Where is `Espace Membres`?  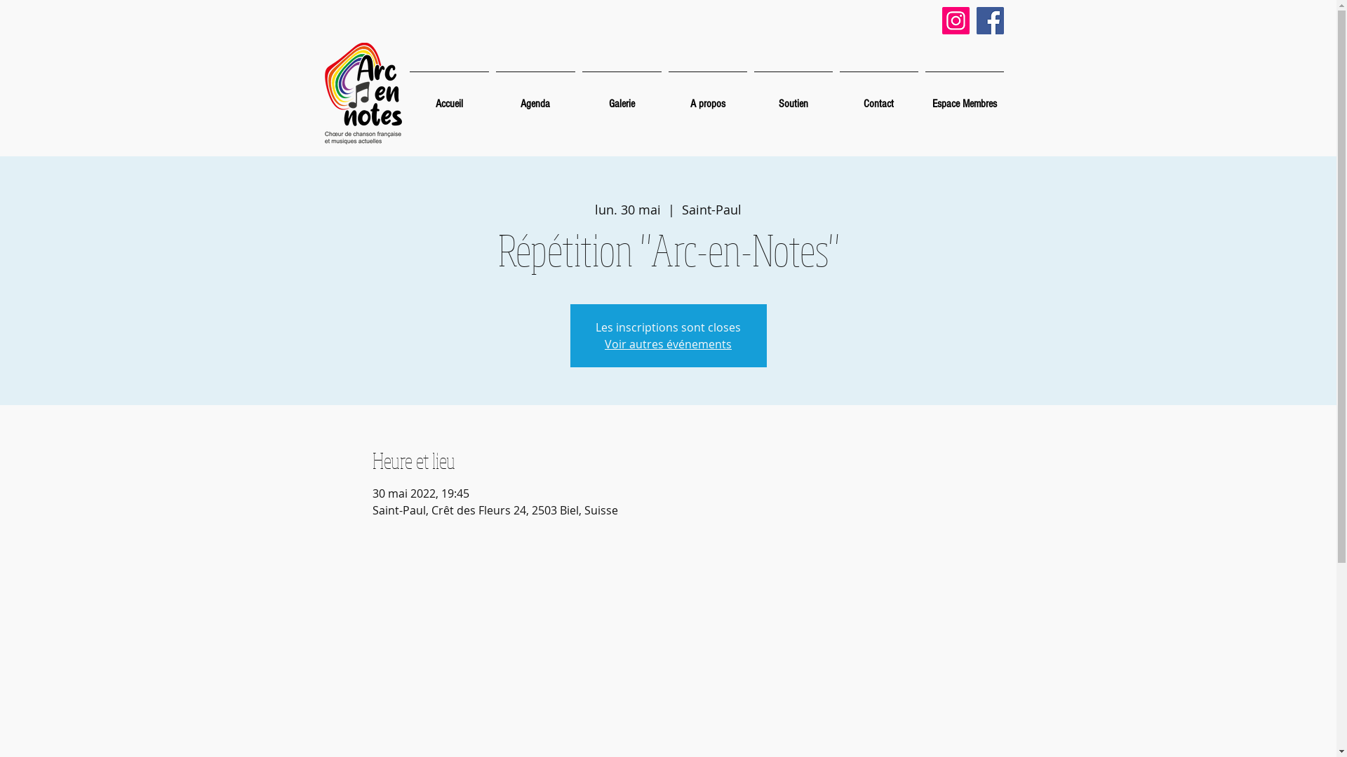
Espace Membres is located at coordinates (965, 98).